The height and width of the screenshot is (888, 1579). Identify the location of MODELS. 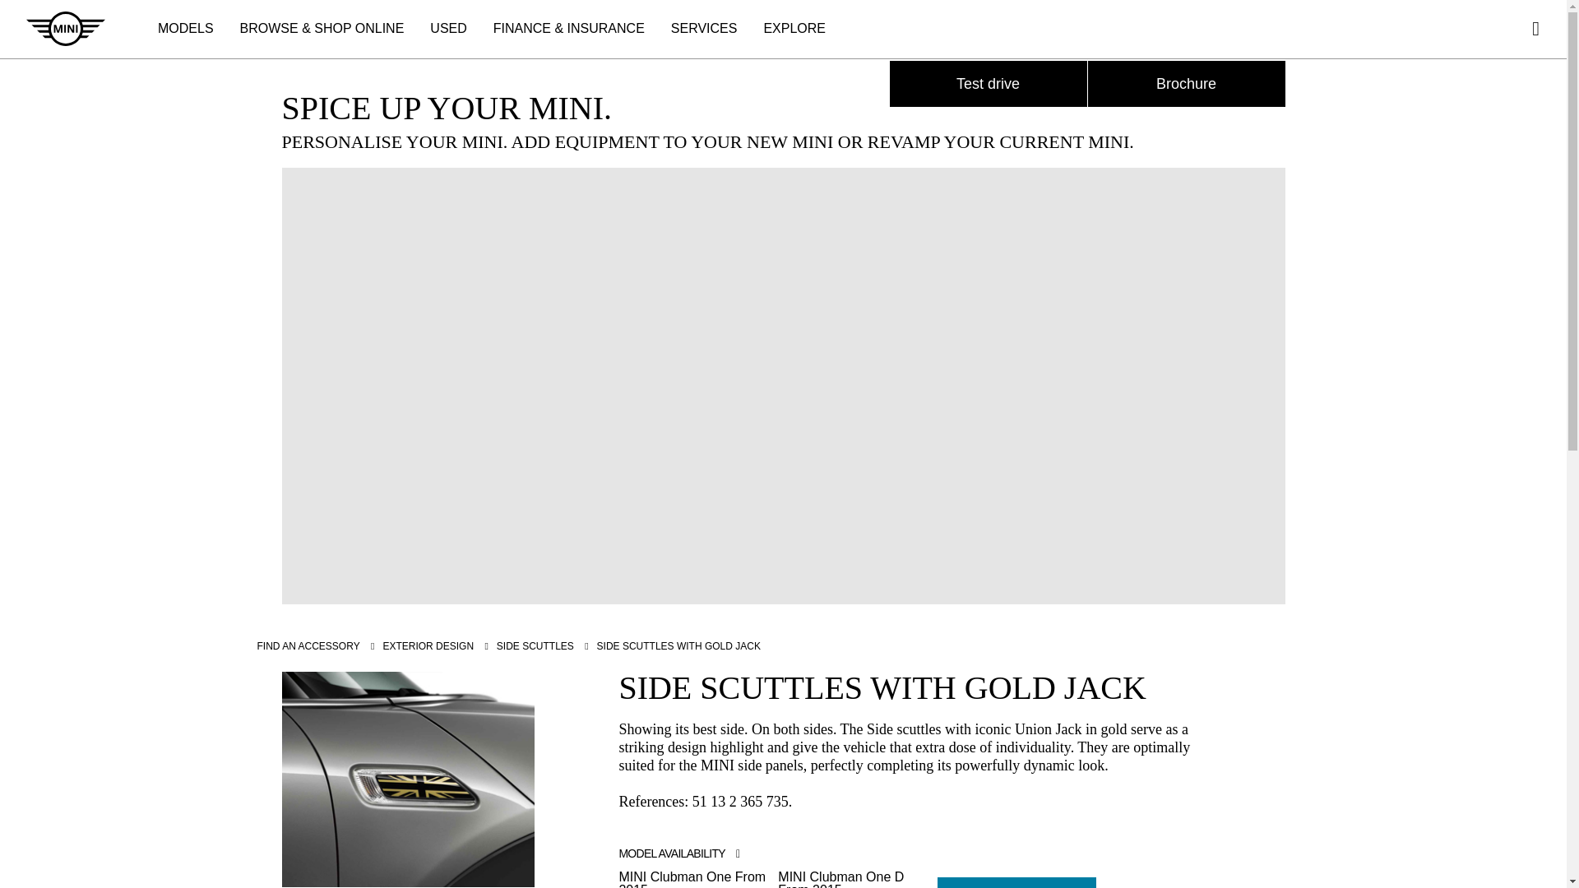
(186, 30).